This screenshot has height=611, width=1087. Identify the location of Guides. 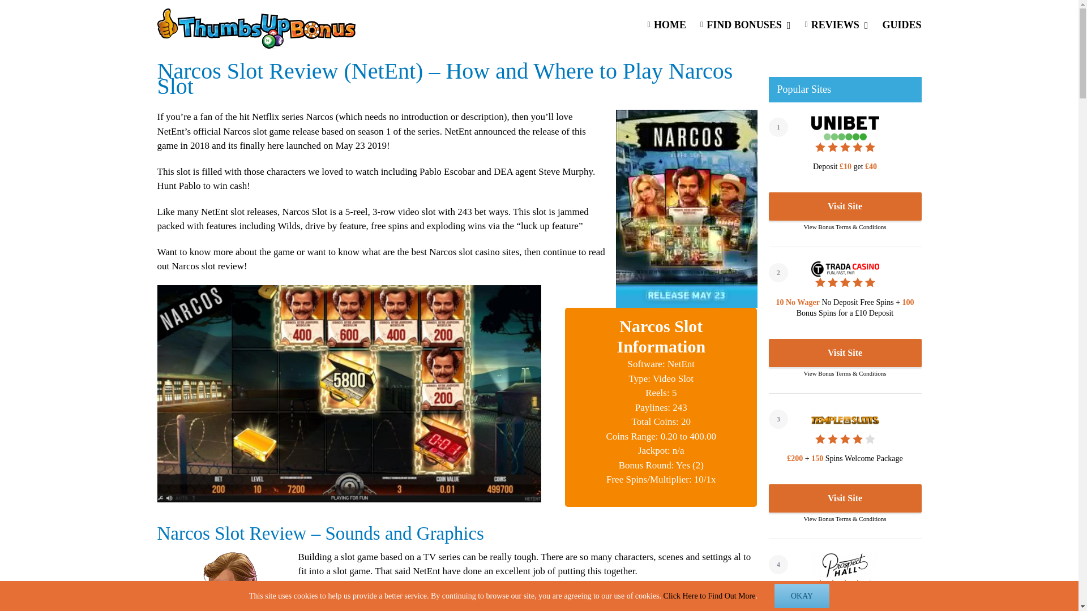
(901, 24).